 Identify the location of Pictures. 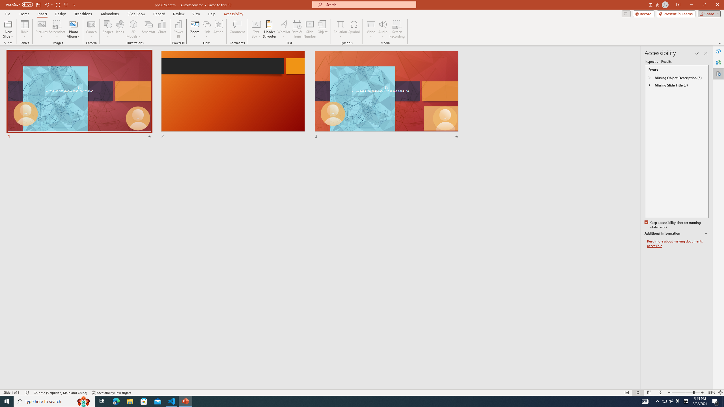
(41, 29).